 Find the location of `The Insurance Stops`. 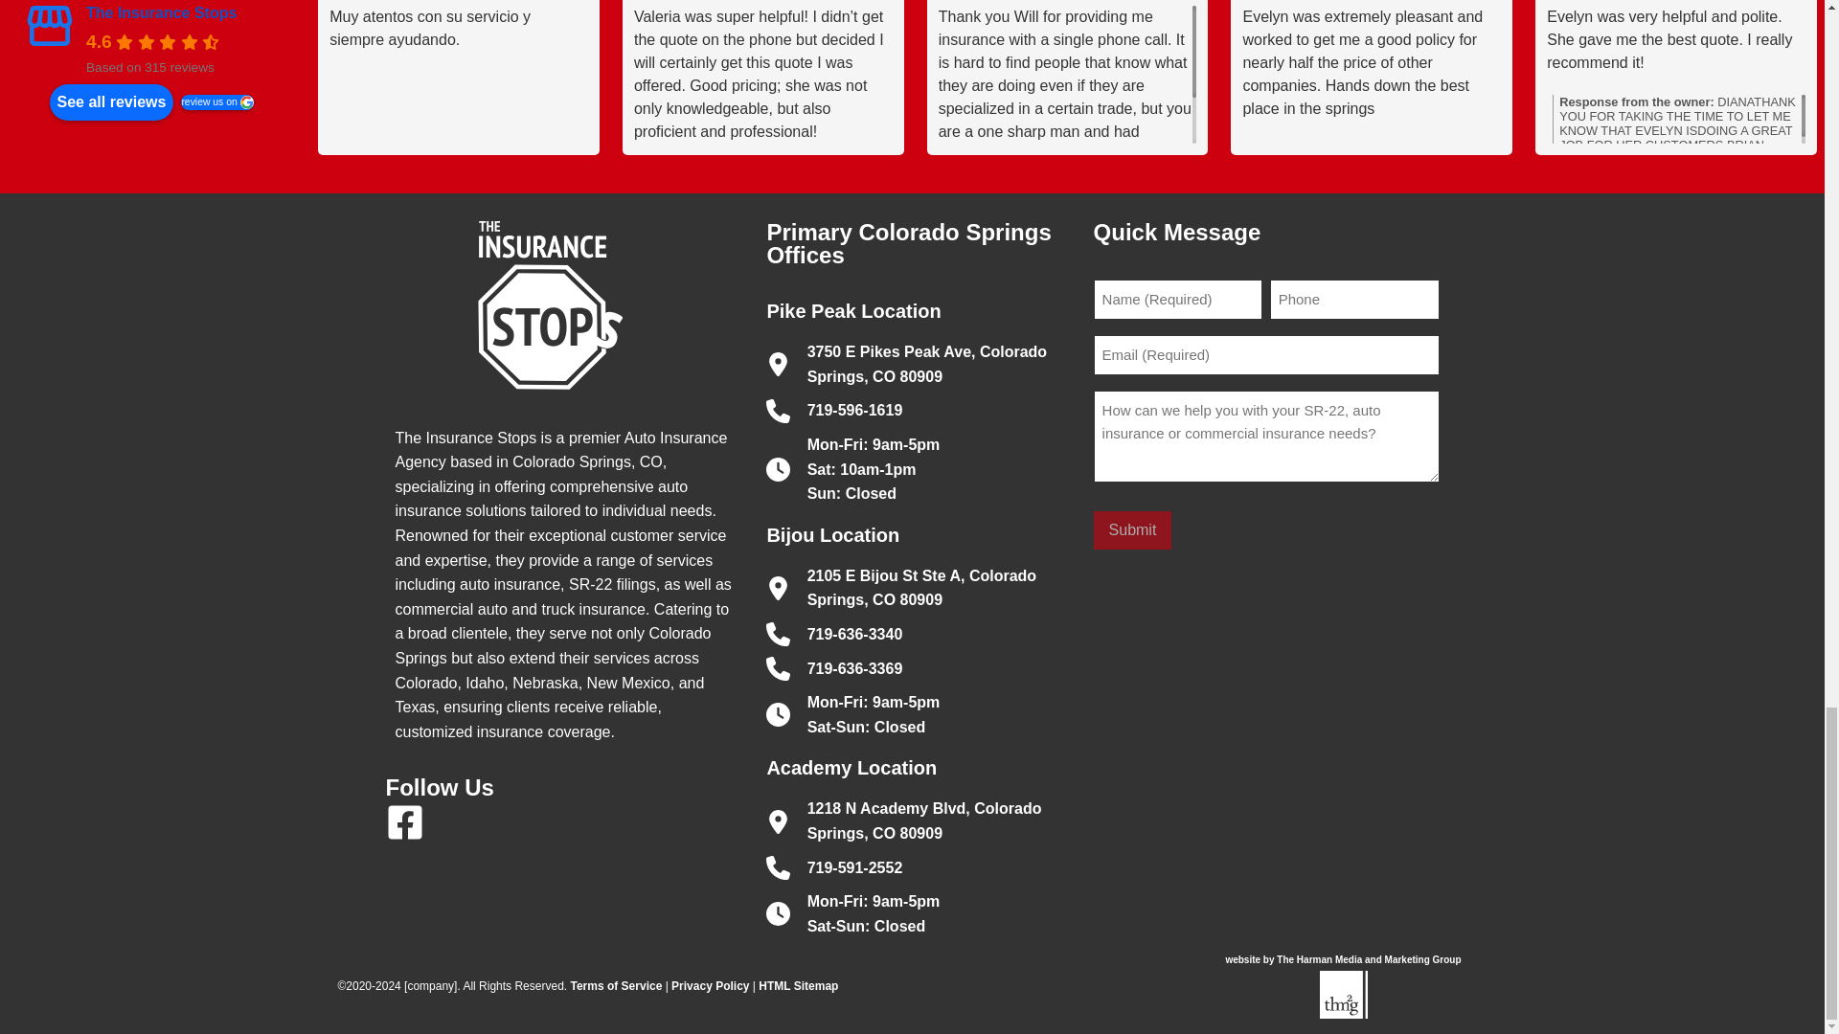

The Insurance Stops is located at coordinates (50, 27).